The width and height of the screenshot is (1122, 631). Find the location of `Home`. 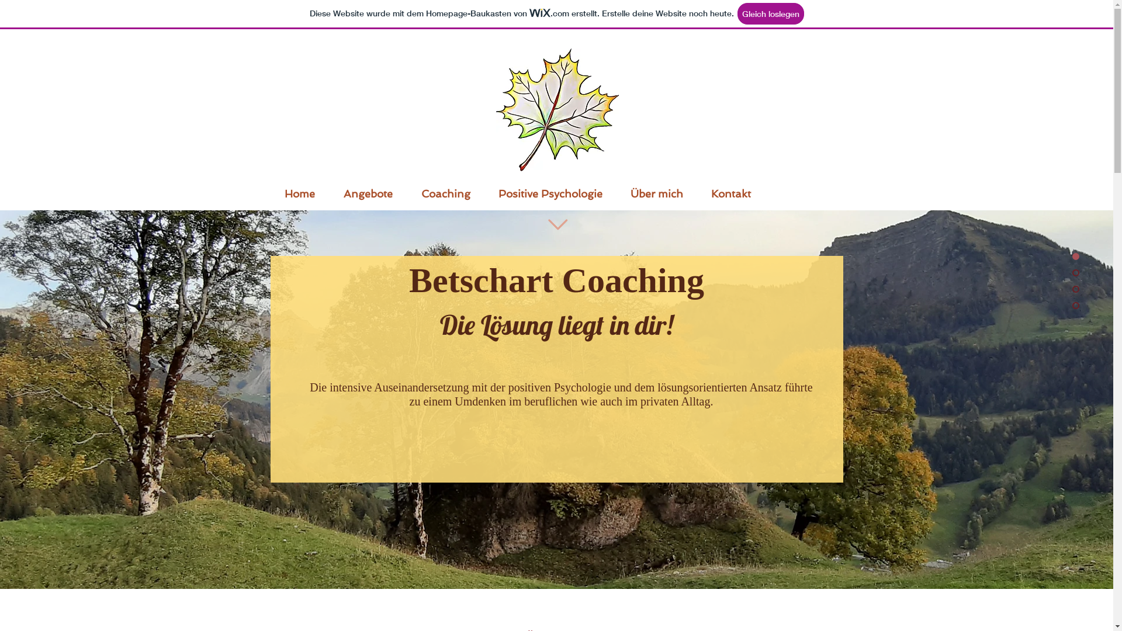

Home is located at coordinates (299, 192).